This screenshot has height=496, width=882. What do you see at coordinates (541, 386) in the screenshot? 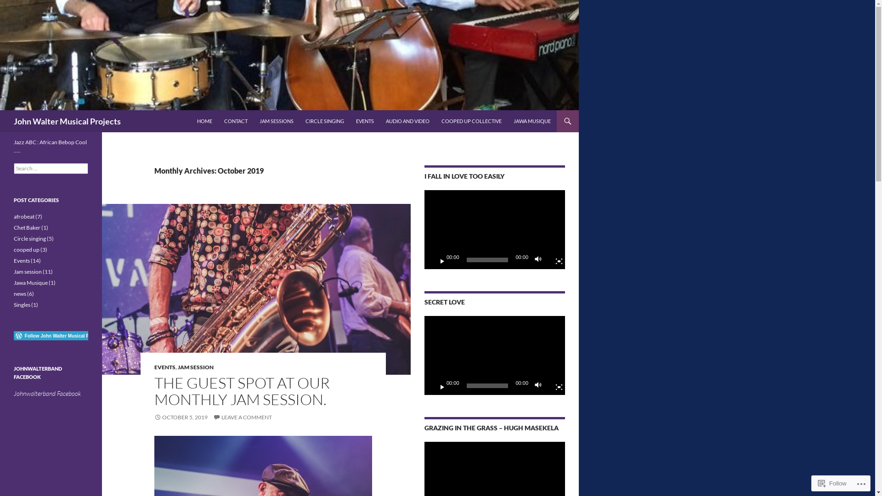
I see `Mute` at bounding box center [541, 386].